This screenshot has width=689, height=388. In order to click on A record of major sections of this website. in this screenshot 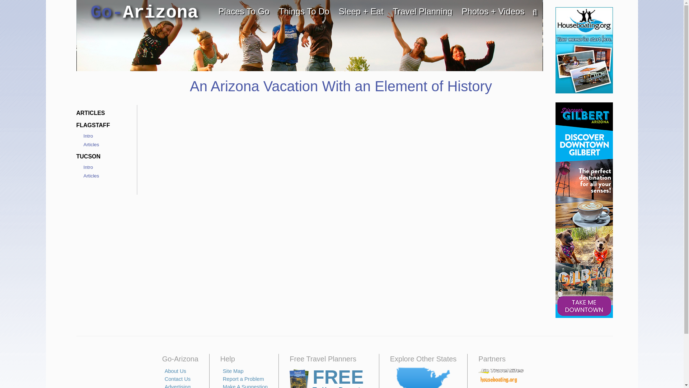, I will do `click(233, 371)`.